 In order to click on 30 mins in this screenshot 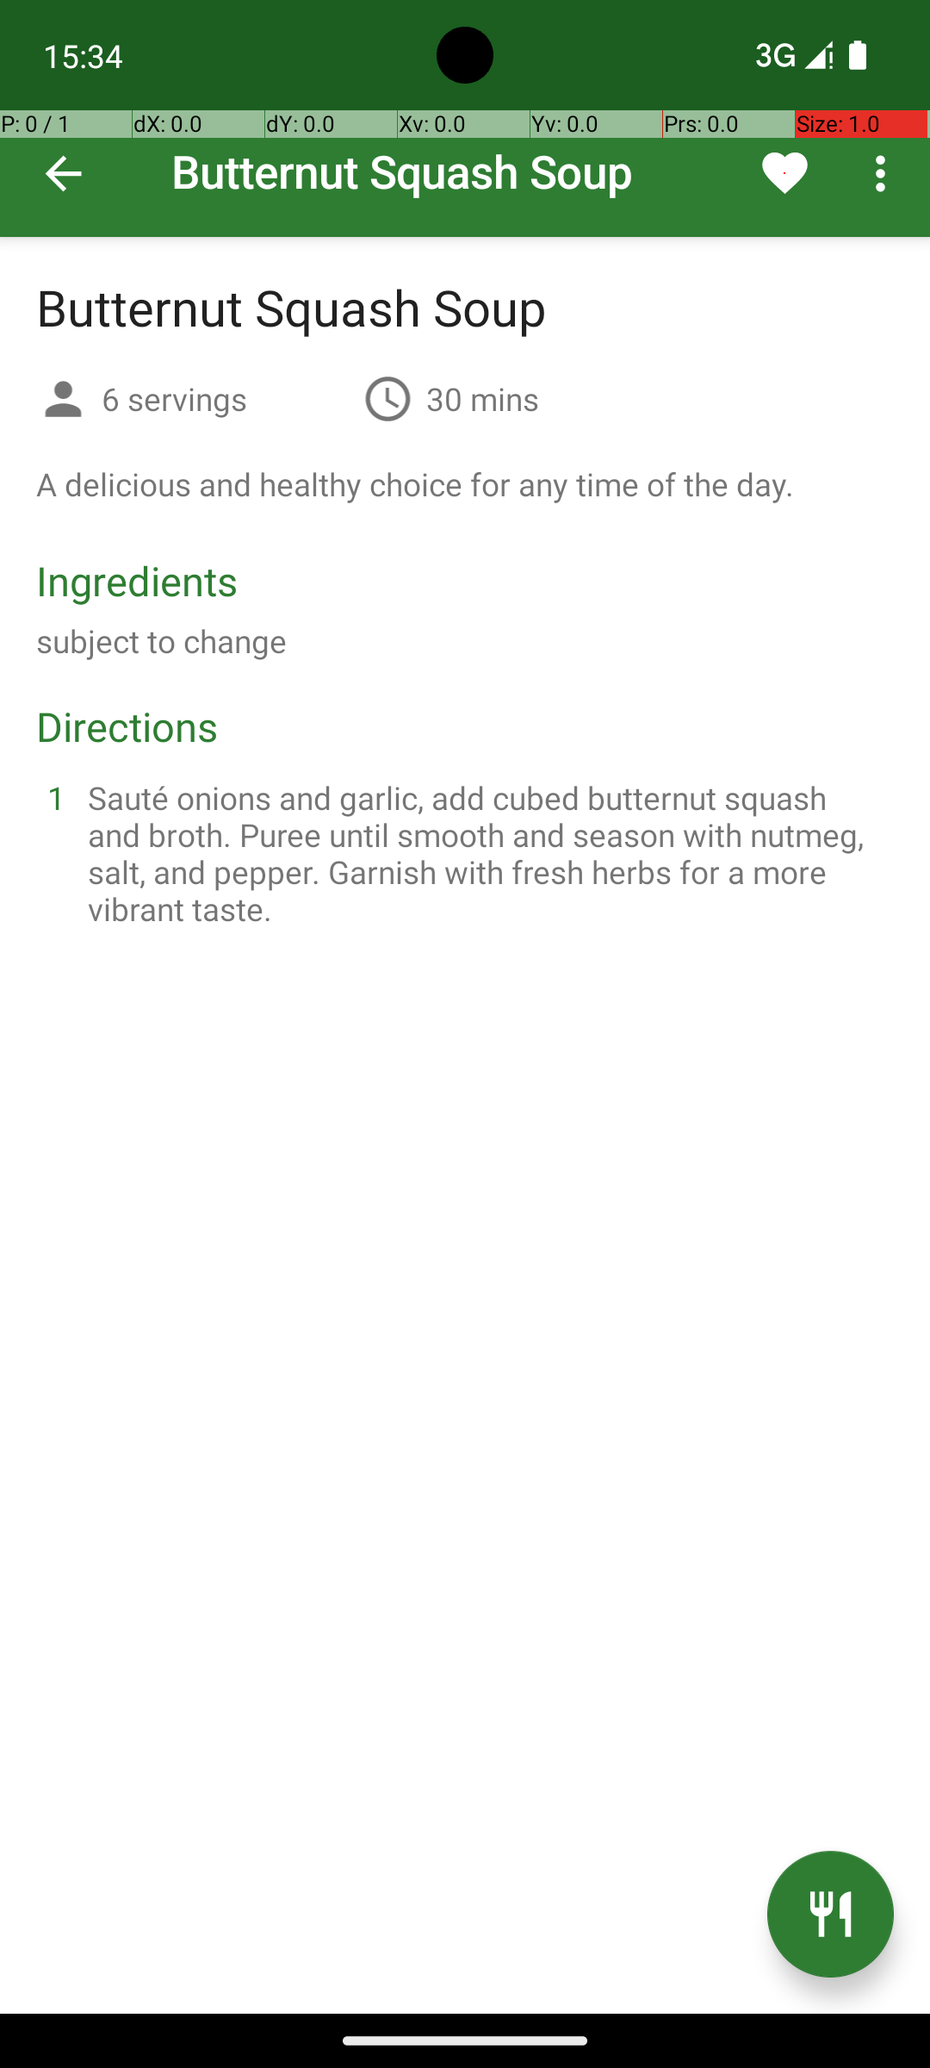, I will do `click(482, 398)`.